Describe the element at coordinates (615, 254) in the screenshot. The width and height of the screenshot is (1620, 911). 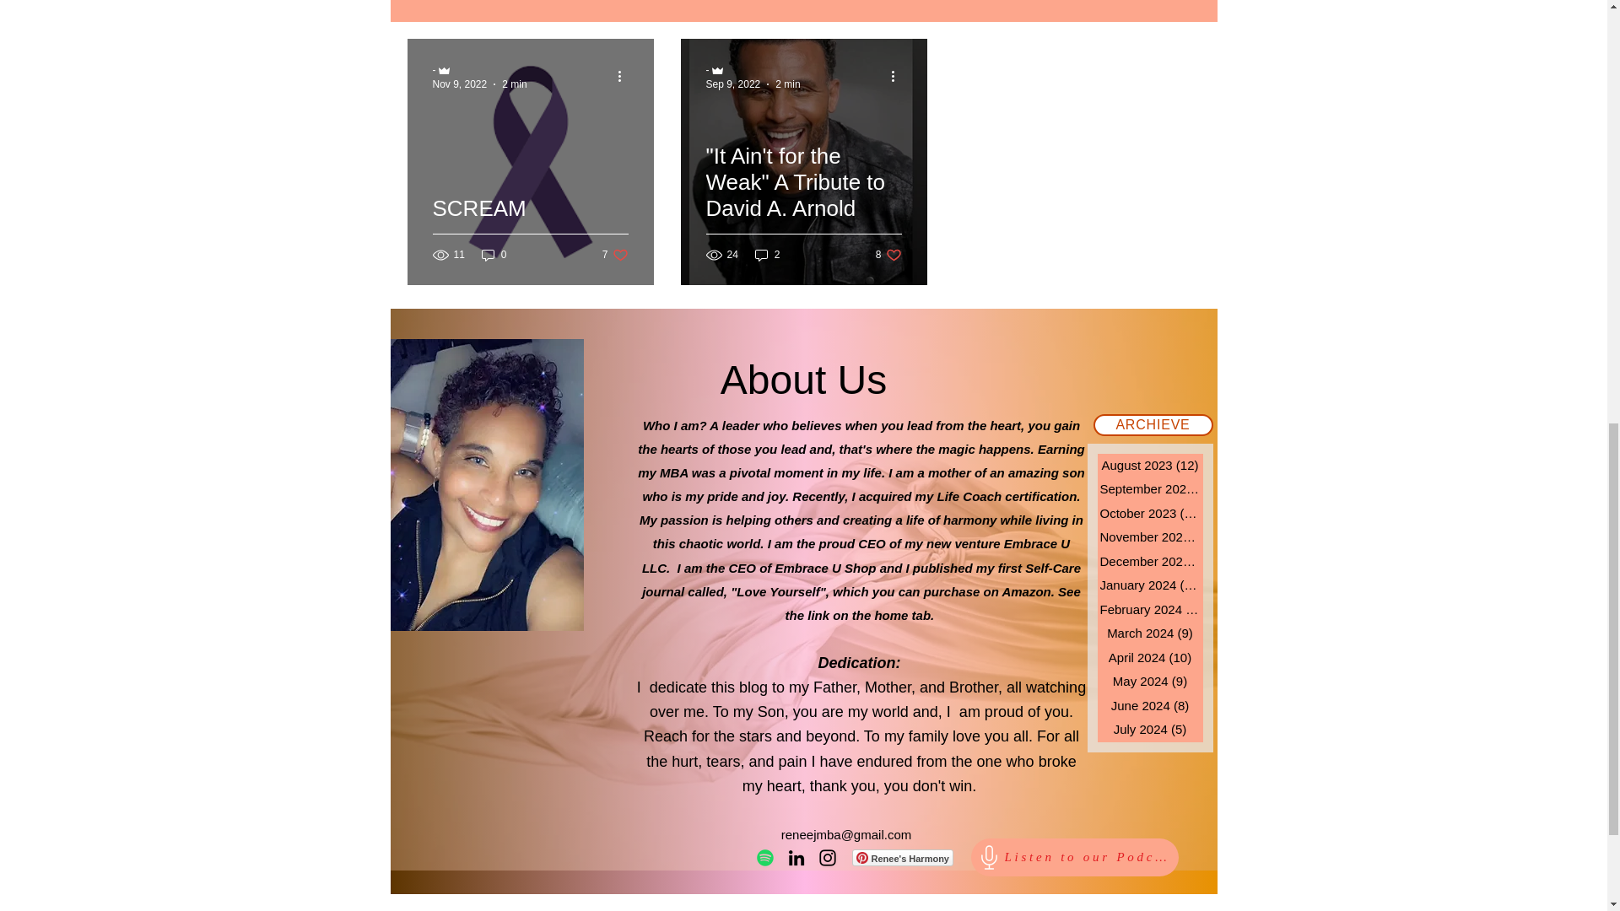
I see `2 min` at that location.